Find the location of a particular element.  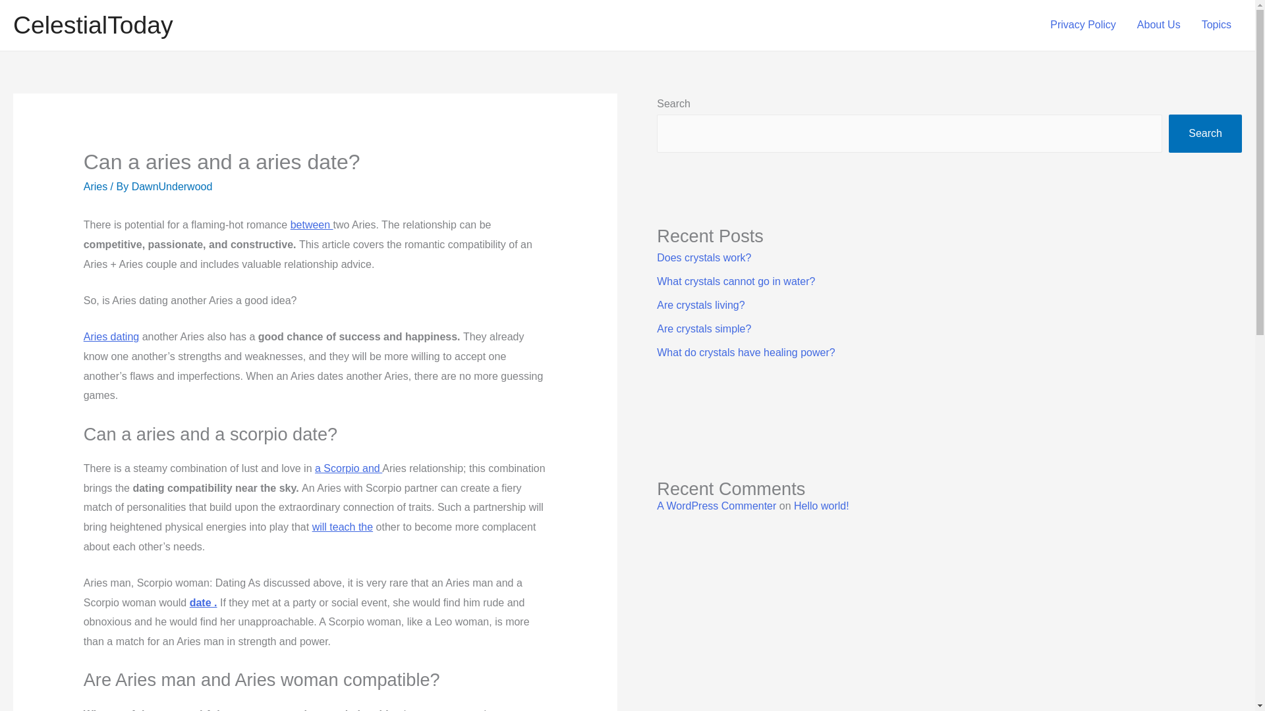

Does crystals work? is located at coordinates (704, 257).